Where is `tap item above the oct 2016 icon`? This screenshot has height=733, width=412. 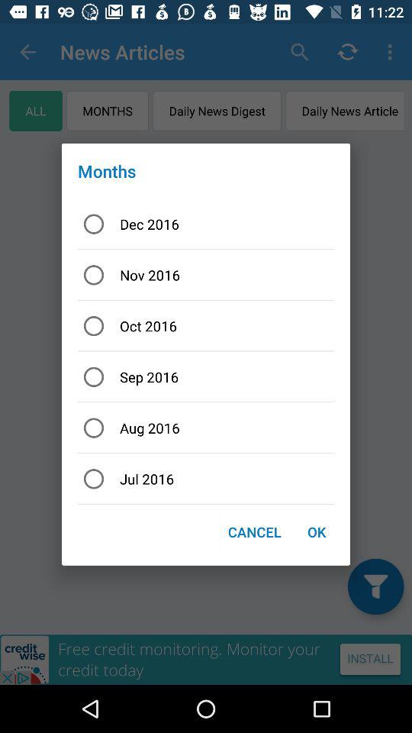 tap item above the oct 2016 icon is located at coordinates (206, 275).